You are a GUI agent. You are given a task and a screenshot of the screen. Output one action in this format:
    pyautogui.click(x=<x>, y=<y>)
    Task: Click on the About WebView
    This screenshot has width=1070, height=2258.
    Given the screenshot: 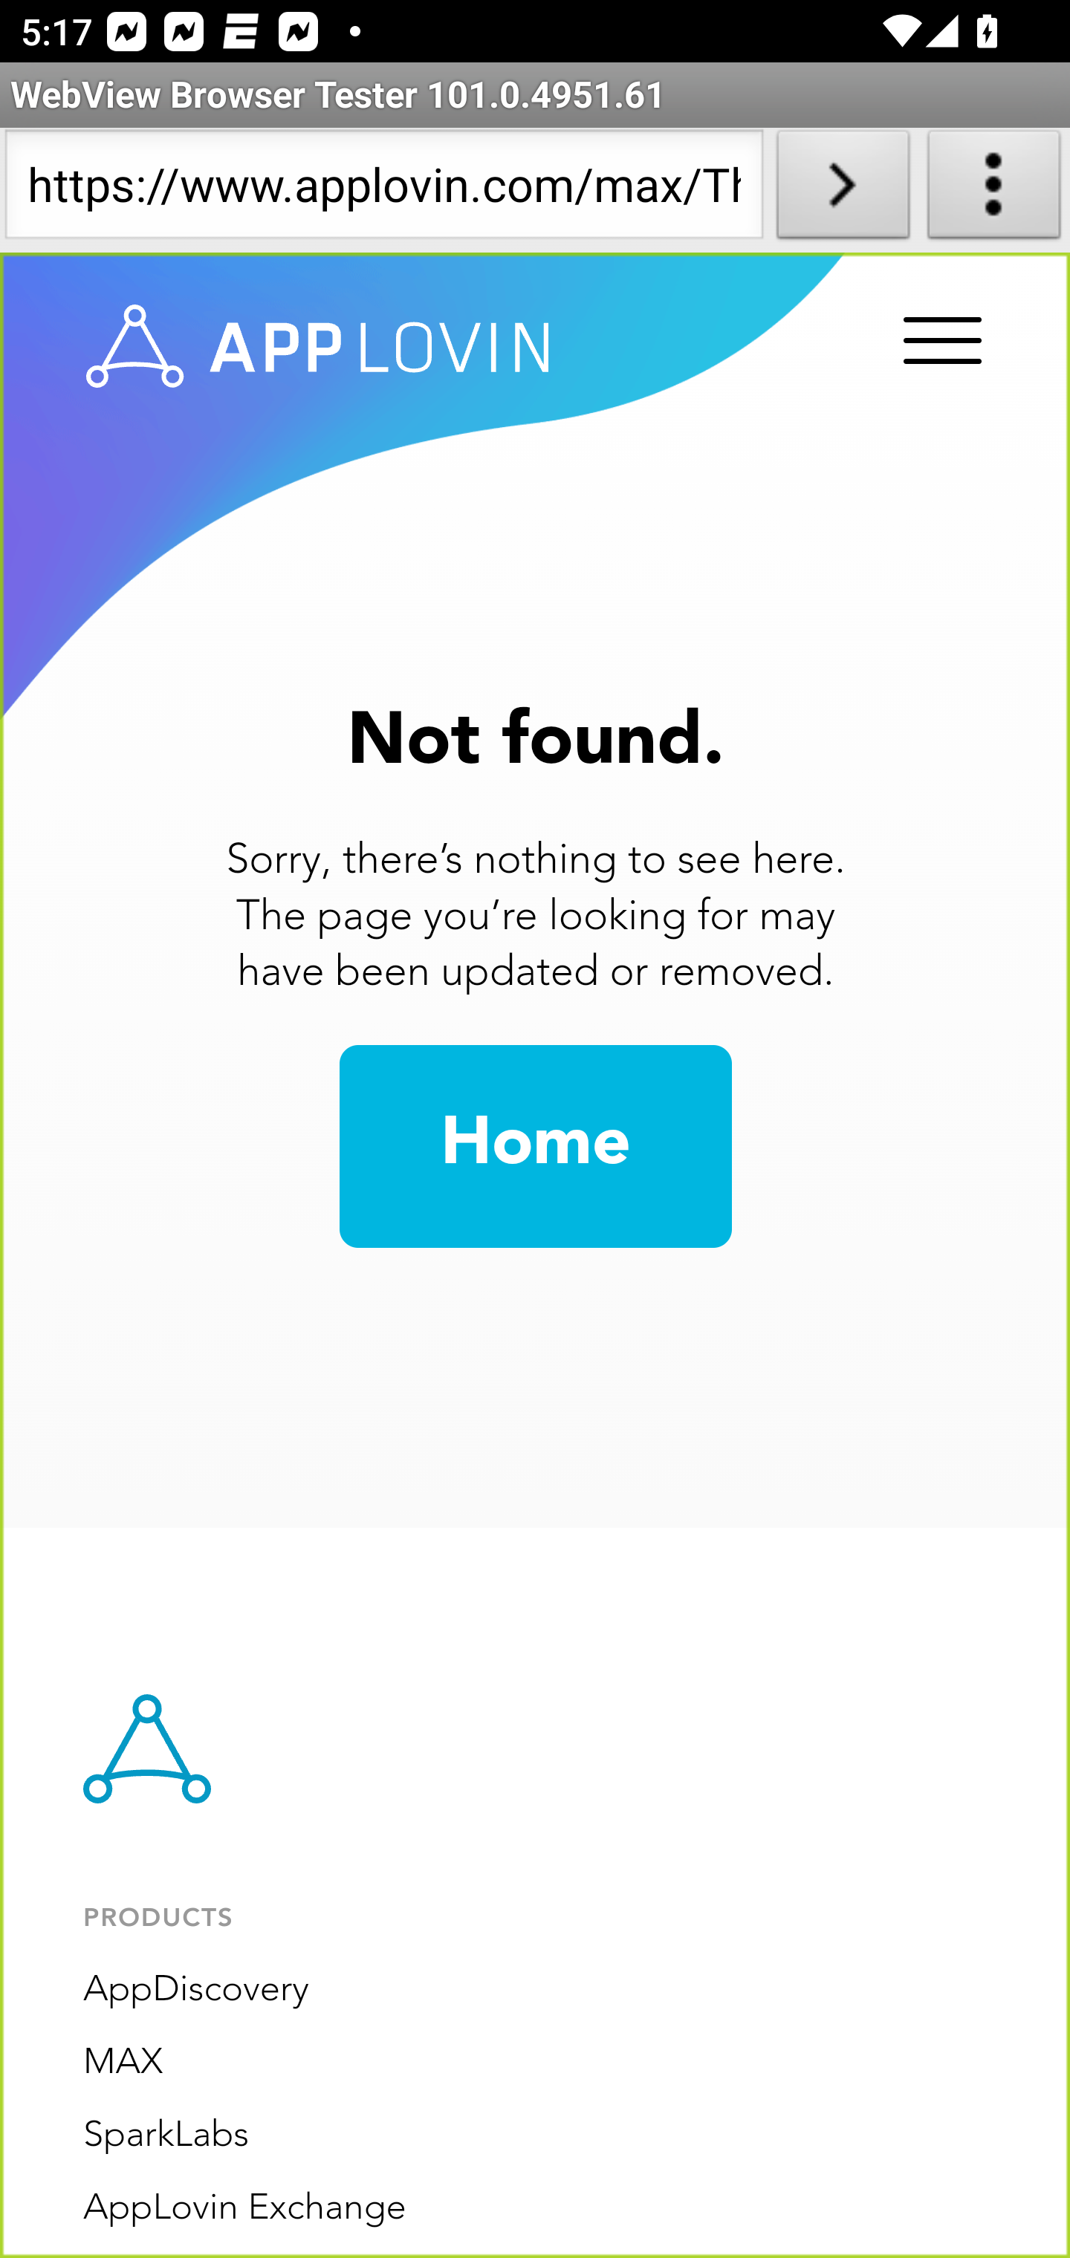 What is the action you would take?
    pyautogui.click(x=994, y=190)
    